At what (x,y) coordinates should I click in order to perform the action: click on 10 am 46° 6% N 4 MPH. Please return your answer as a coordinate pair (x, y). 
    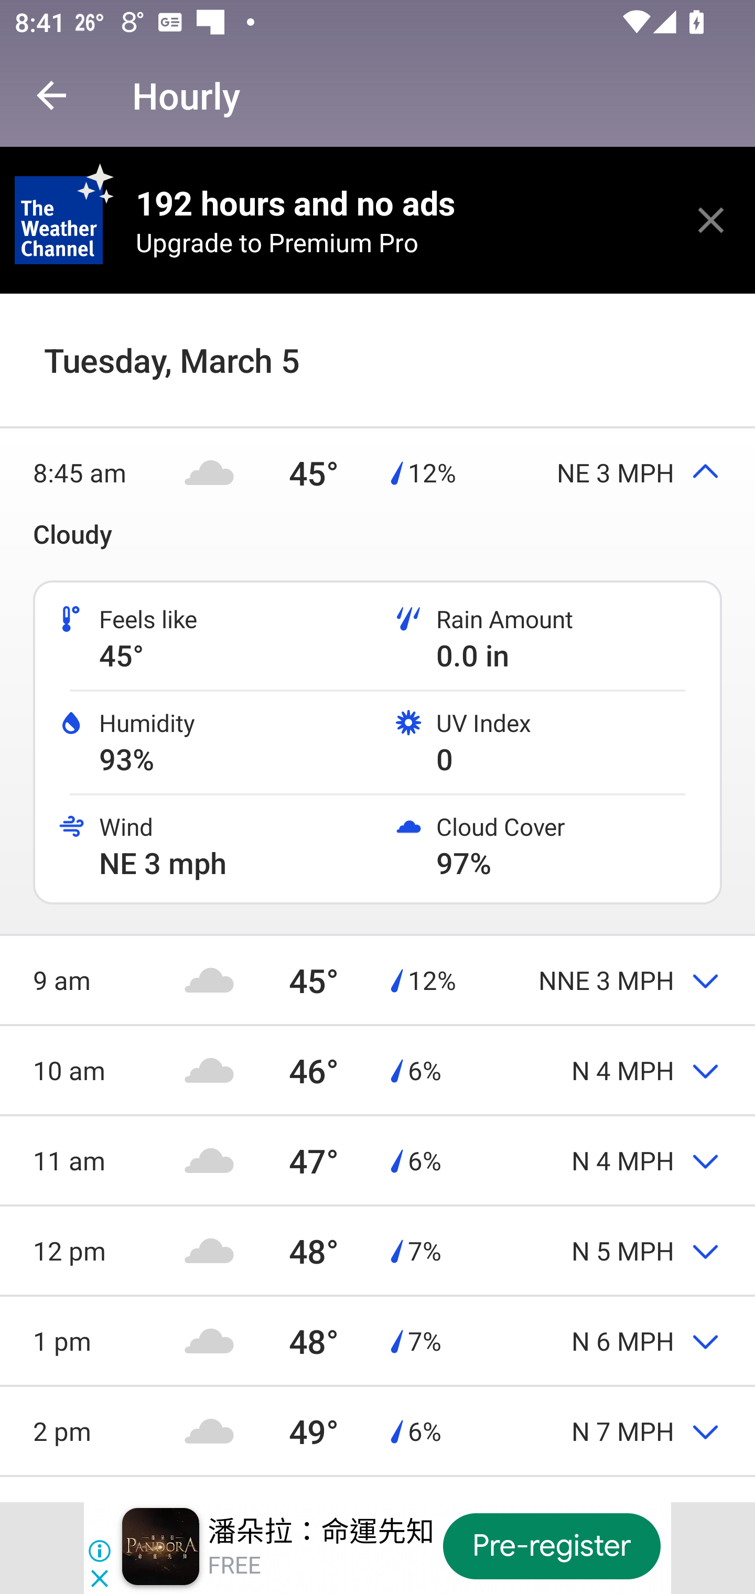
    Looking at the image, I should click on (377, 1070).